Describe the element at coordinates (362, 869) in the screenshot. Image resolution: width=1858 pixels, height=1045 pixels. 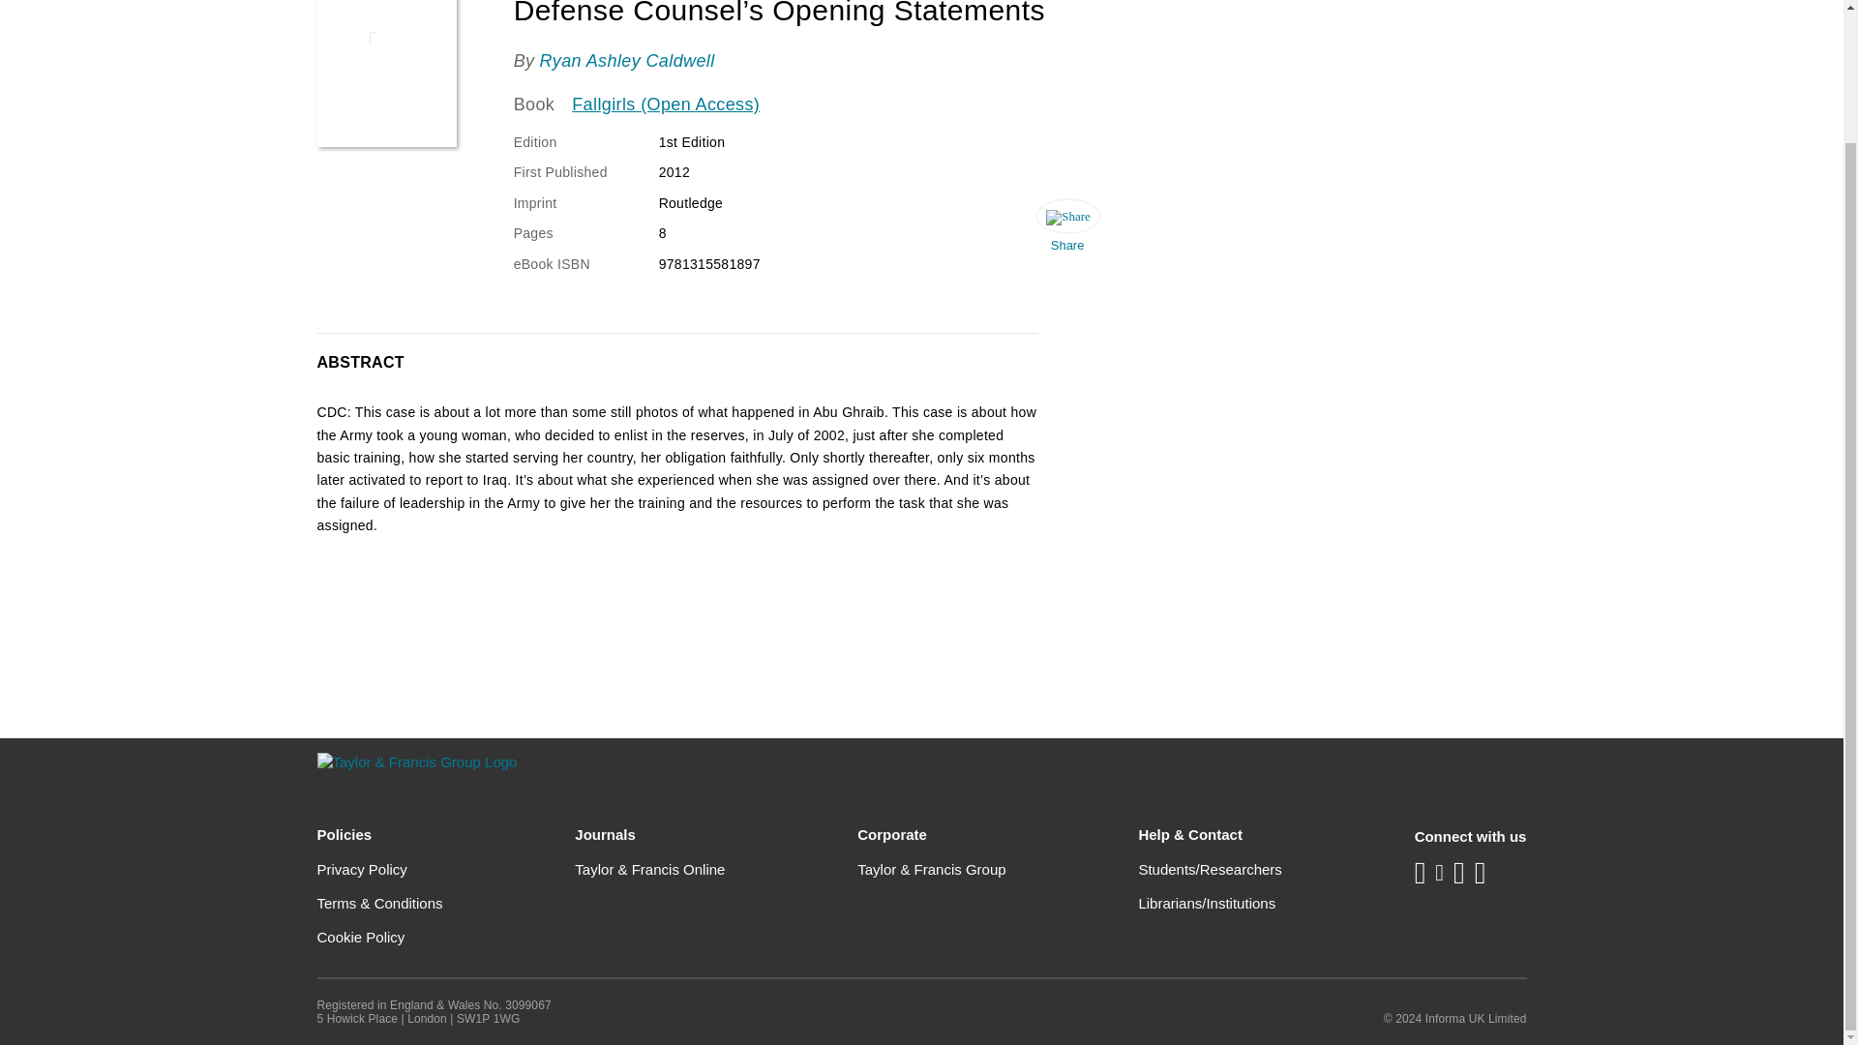
I see `Privacy Policy` at that location.